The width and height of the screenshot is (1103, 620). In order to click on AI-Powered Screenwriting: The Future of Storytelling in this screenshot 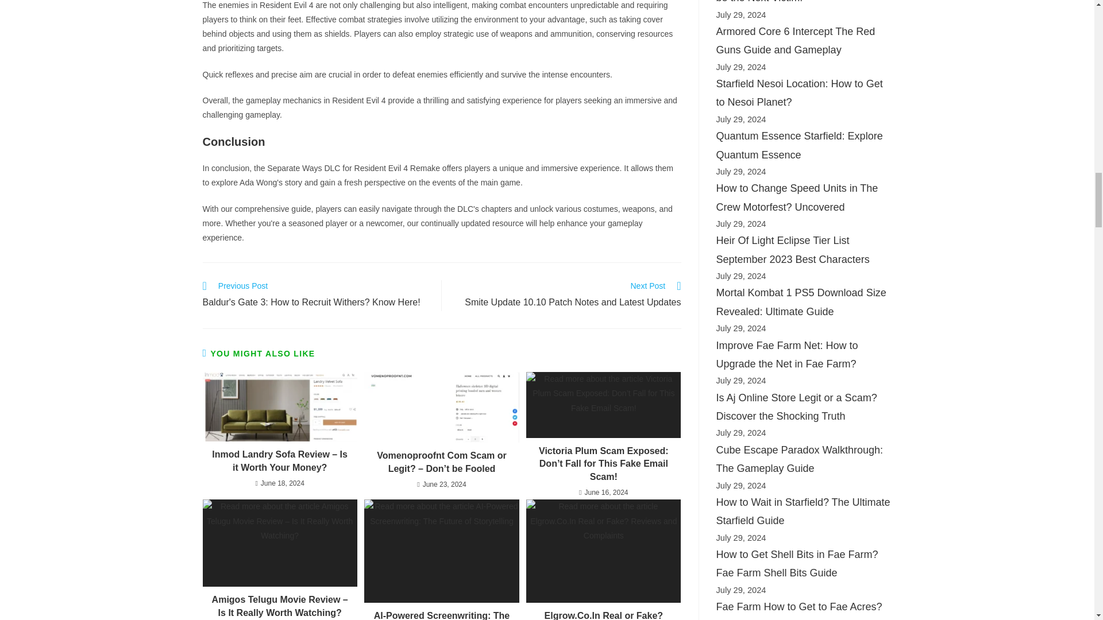, I will do `click(441, 408)`.